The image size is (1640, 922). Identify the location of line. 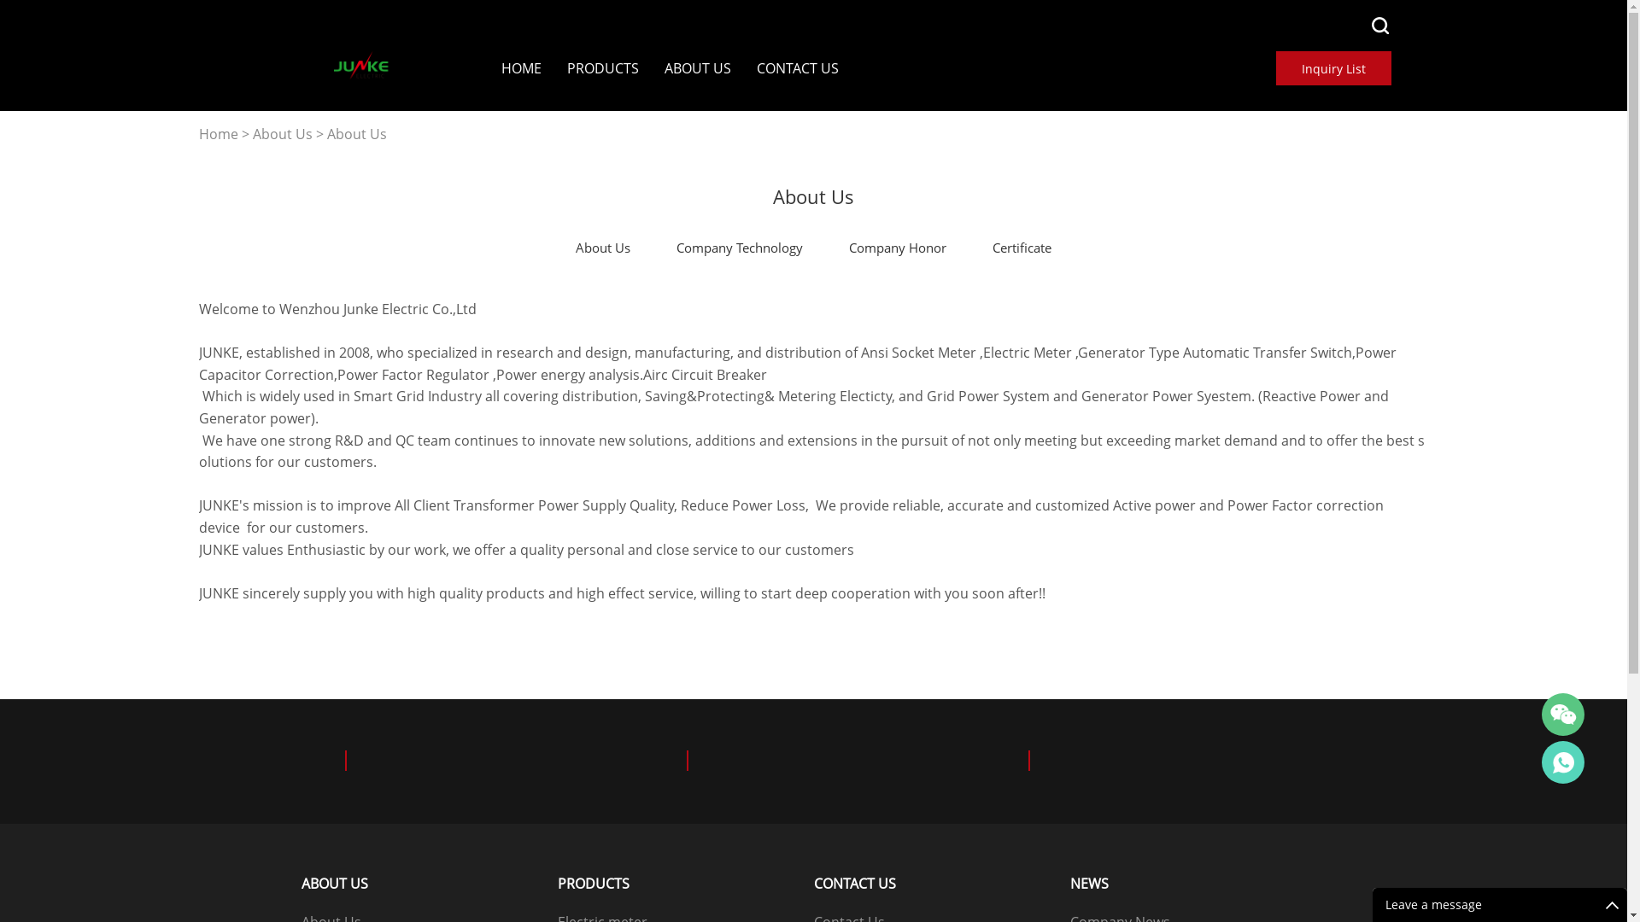
(257, 652).